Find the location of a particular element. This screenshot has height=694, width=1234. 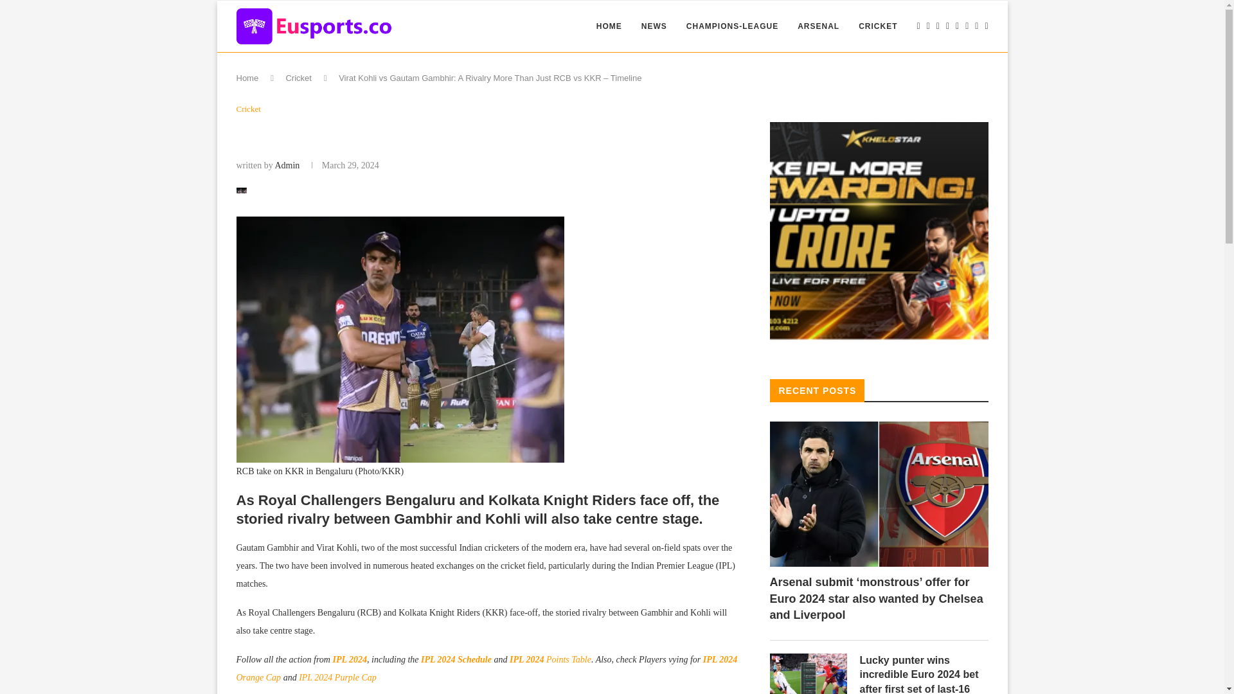

CHAMPIONS-LEAGUE is located at coordinates (732, 26).